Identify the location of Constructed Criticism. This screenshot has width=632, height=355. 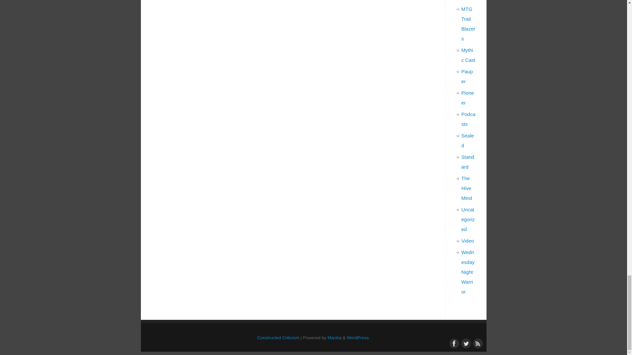
(278, 337).